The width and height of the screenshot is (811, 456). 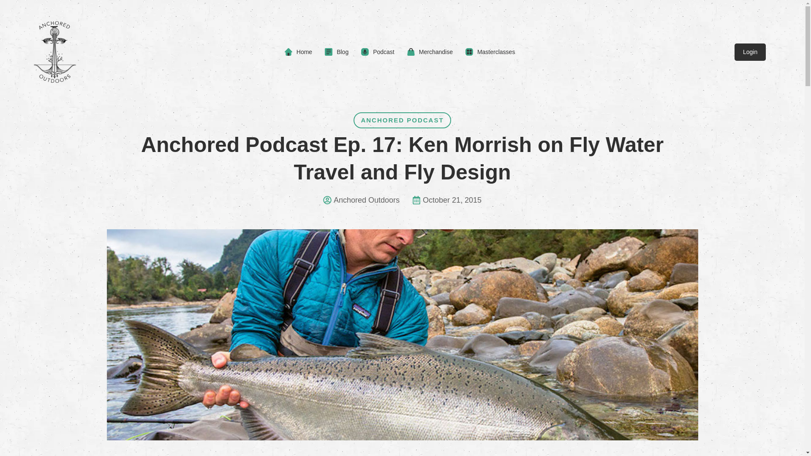 What do you see at coordinates (298, 52) in the screenshot?
I see `Home` at bounding box center [298, 52].